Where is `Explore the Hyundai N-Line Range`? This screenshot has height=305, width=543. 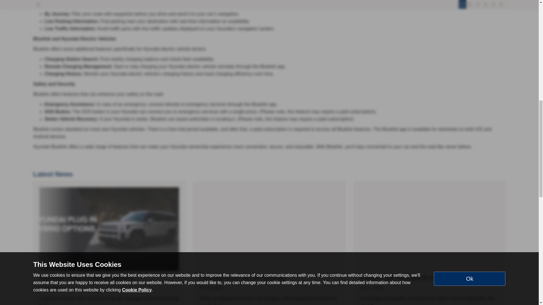 Explore the Hyundai N-Line Range is located at coordinates (412, 277).